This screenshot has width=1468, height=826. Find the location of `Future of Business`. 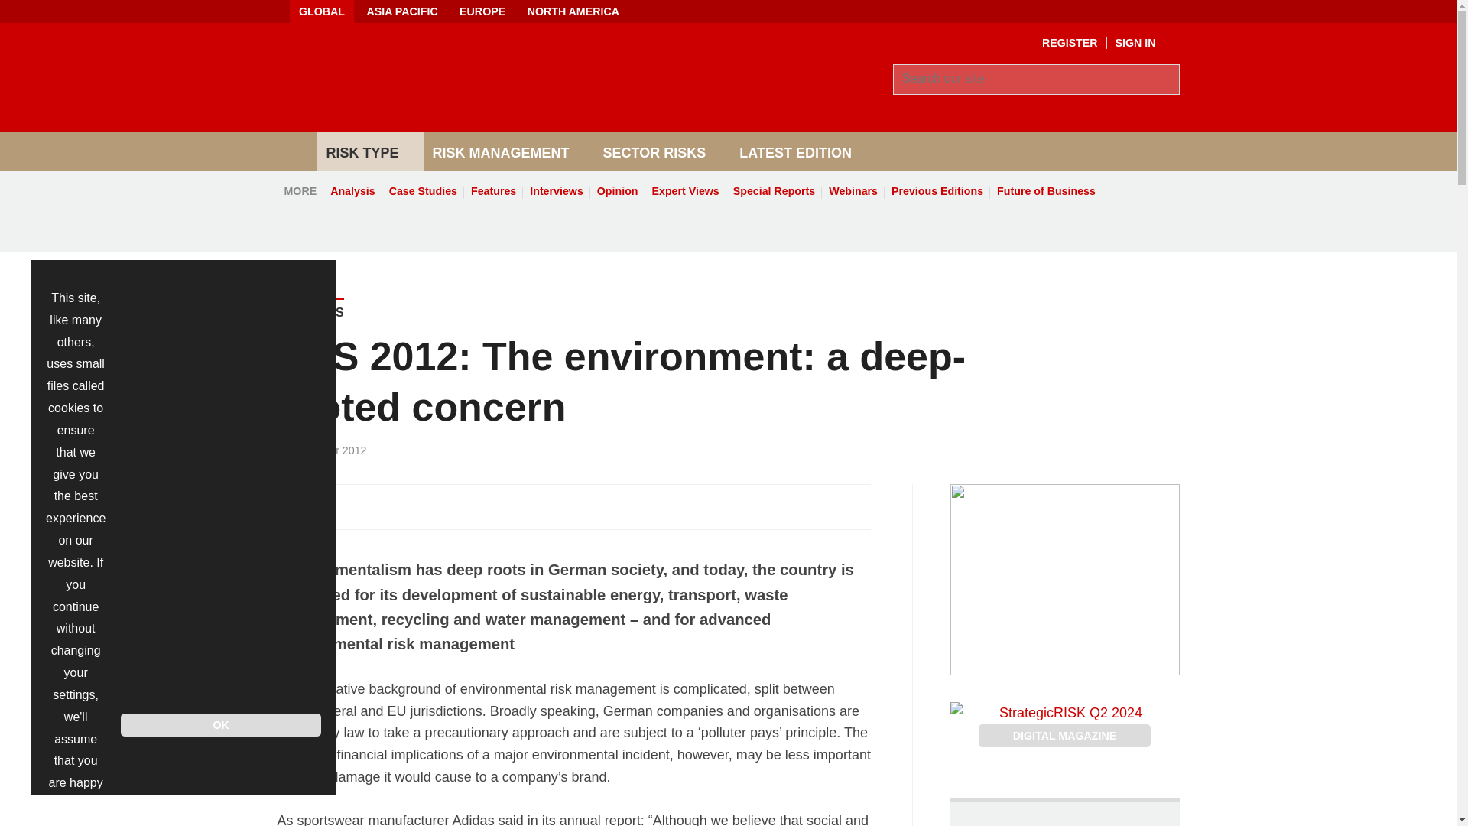

Future of Business is located at coordinates (1046, 191).